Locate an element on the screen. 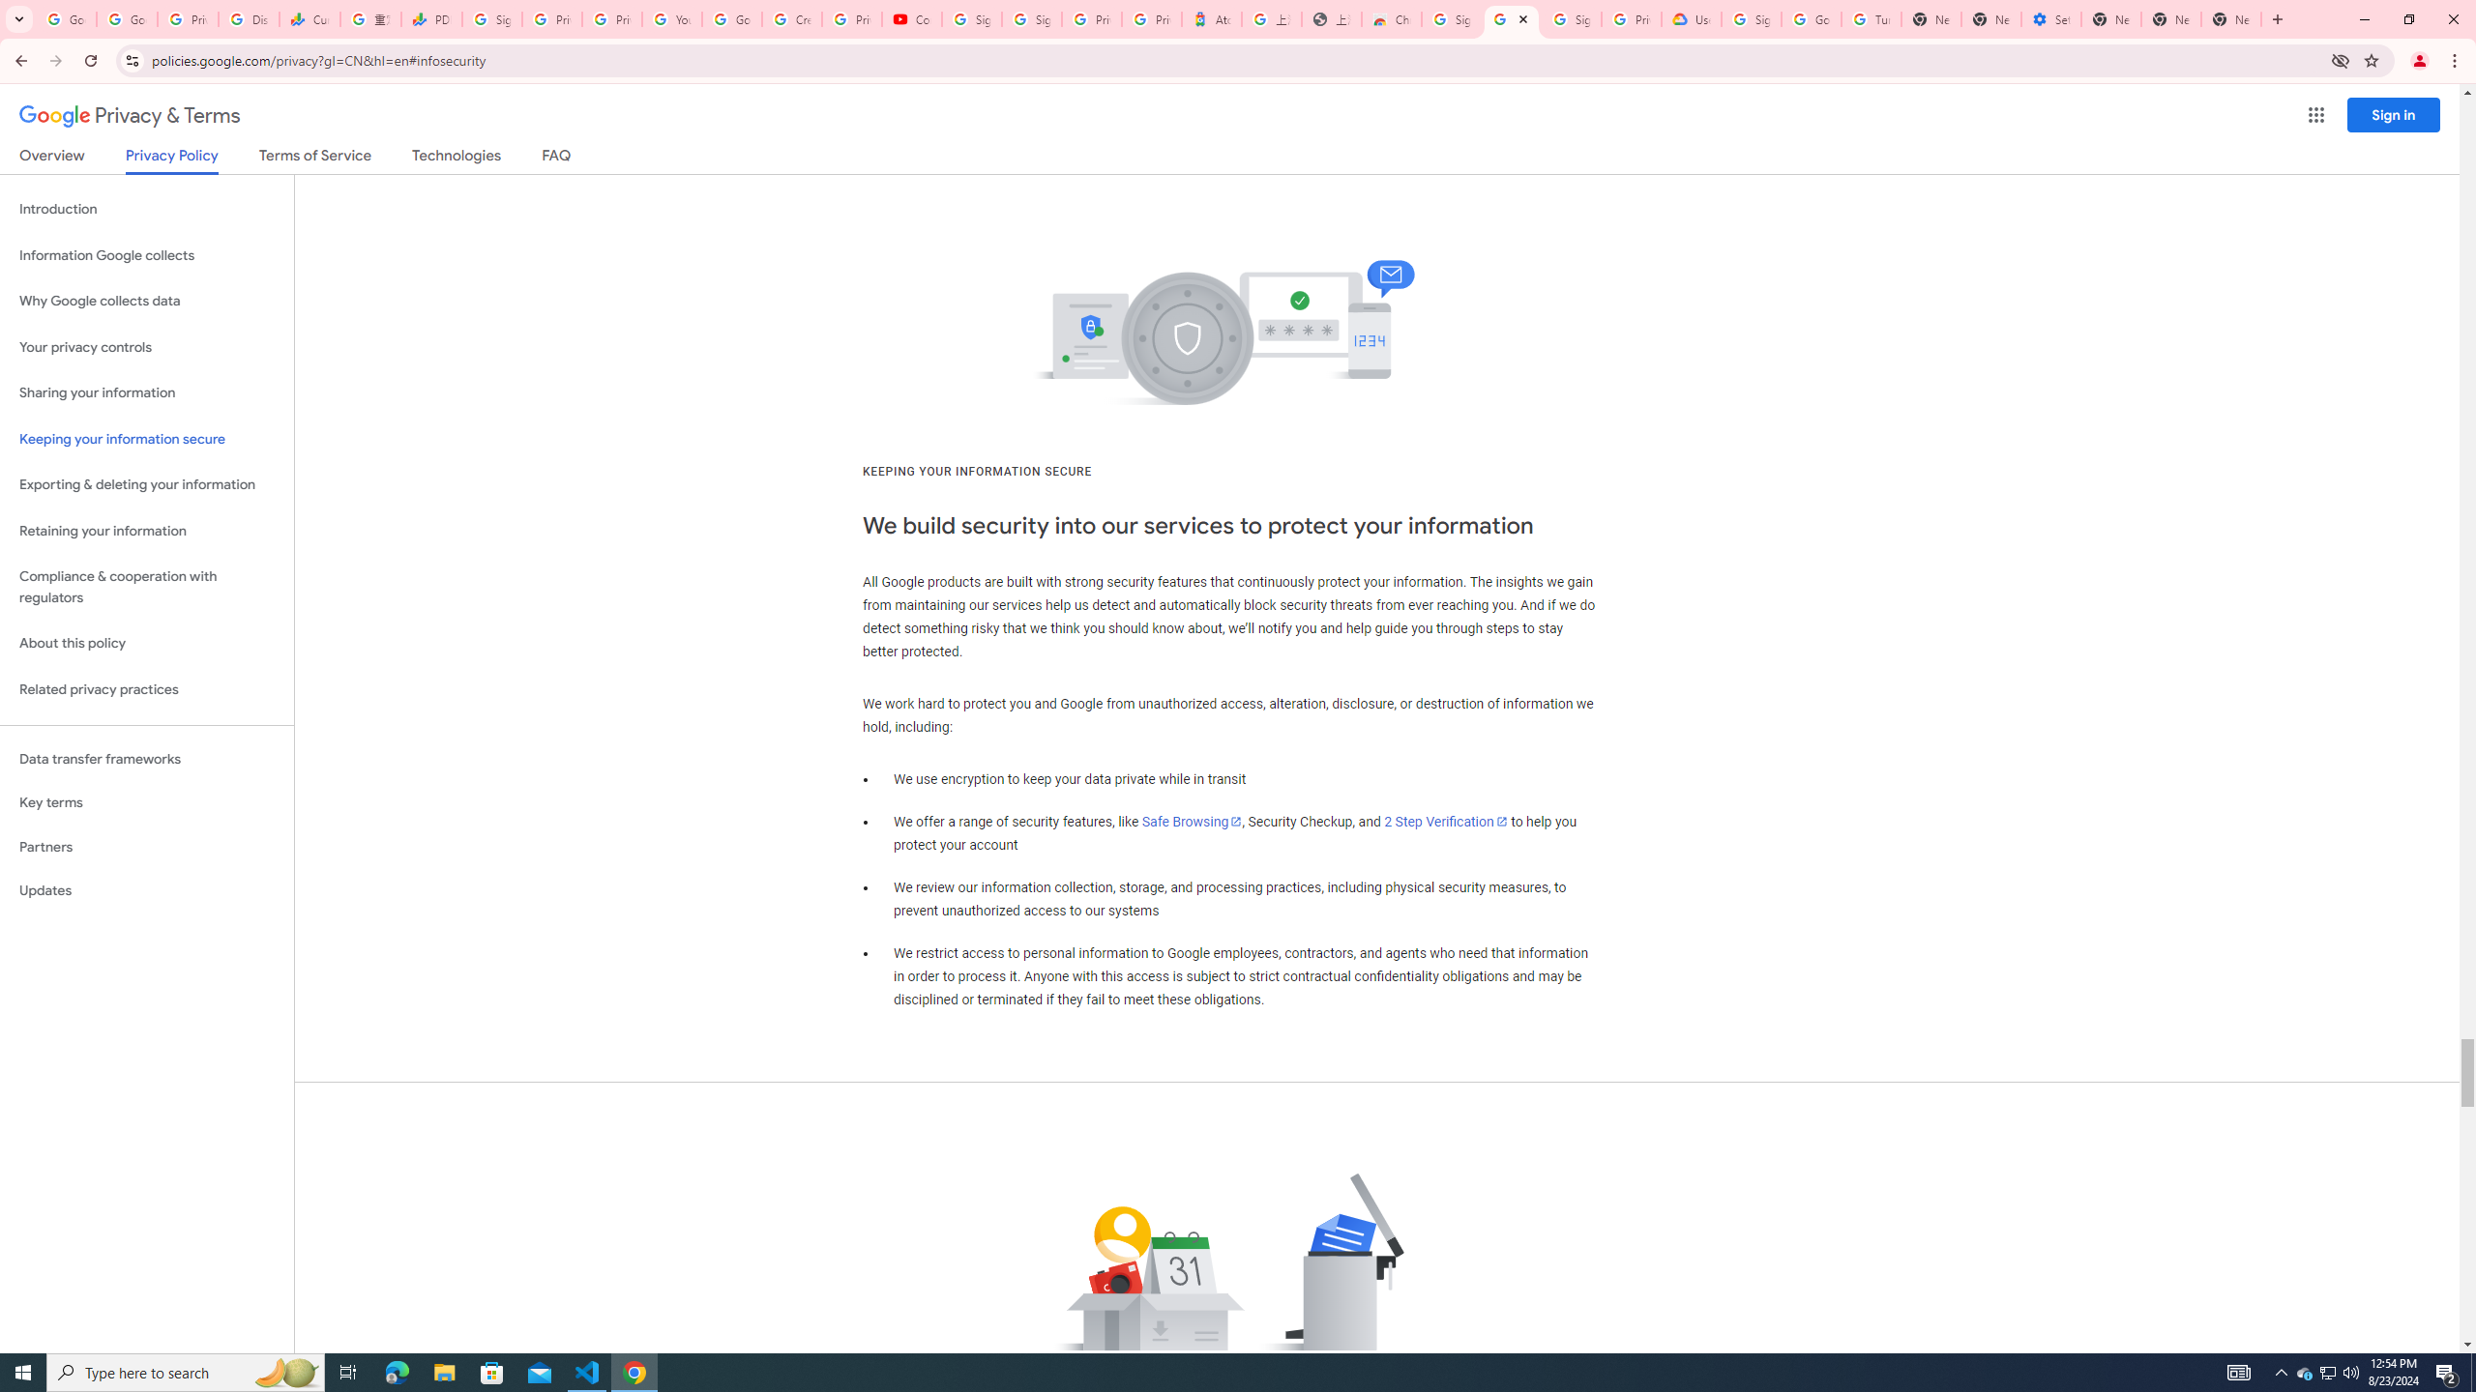  Safe Browsing is located at coordinates (1192, 822).